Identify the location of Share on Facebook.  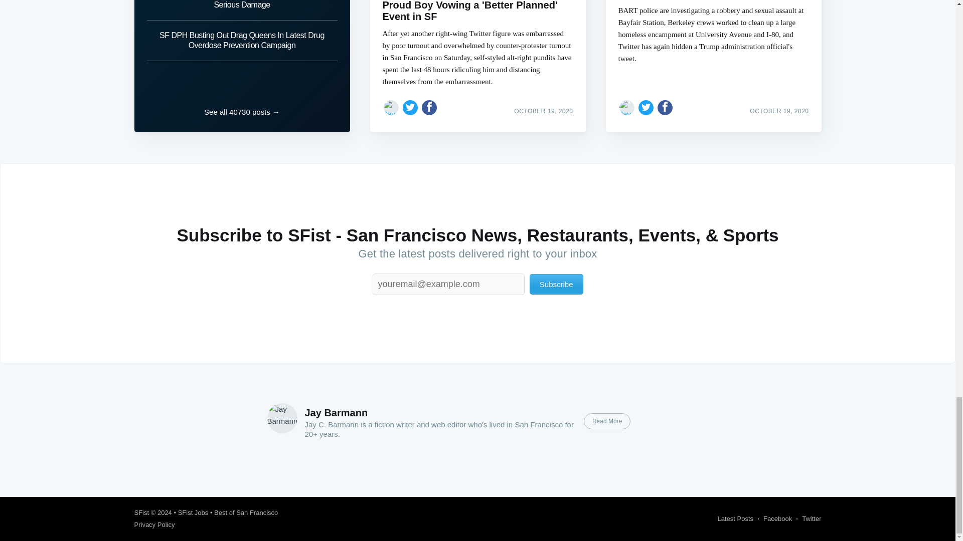
(429, 107).